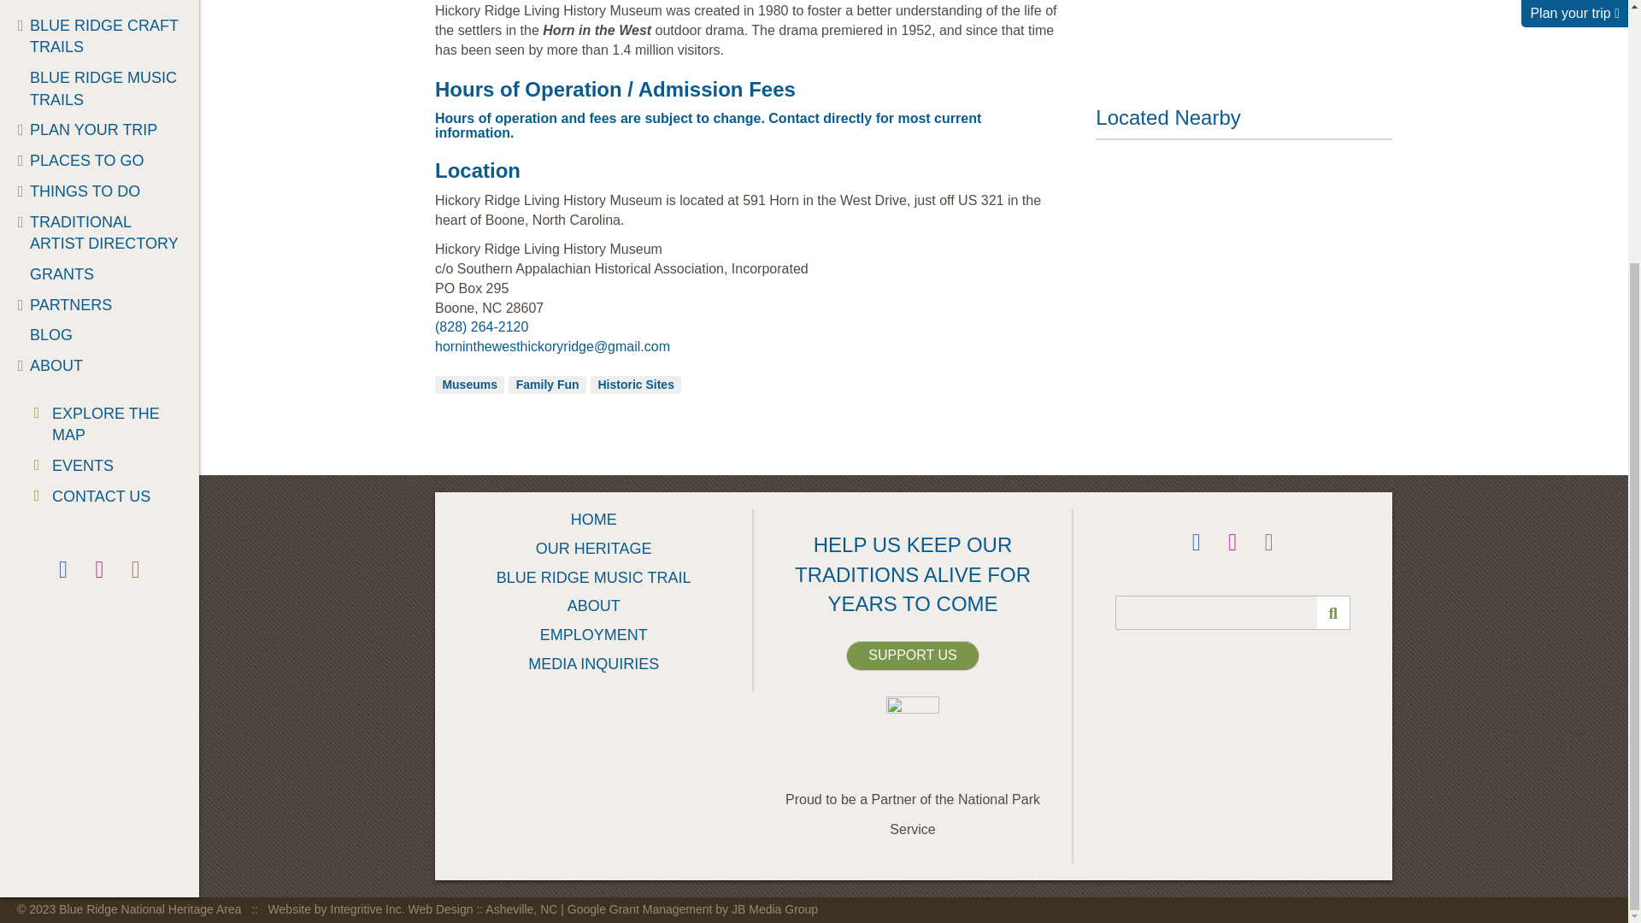 This screenshot has width=1641, height=923. I want to click on Search, so click(1232, 612).